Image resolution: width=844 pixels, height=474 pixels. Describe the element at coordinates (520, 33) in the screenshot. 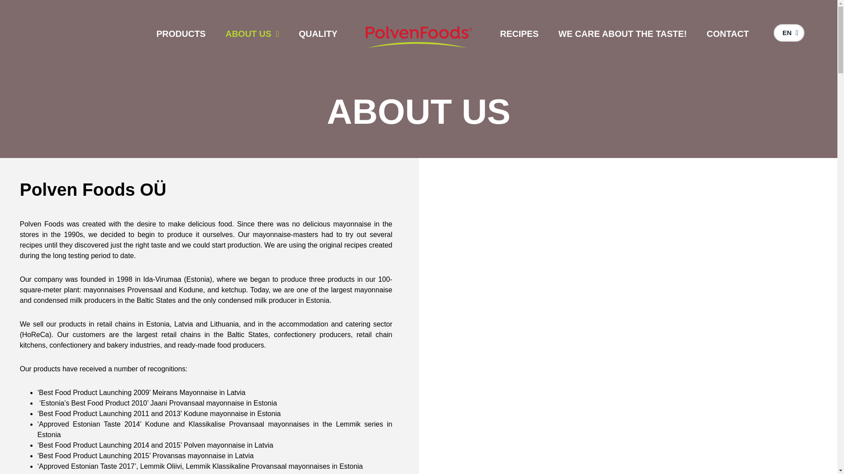

I see `RECIPES` at that location.